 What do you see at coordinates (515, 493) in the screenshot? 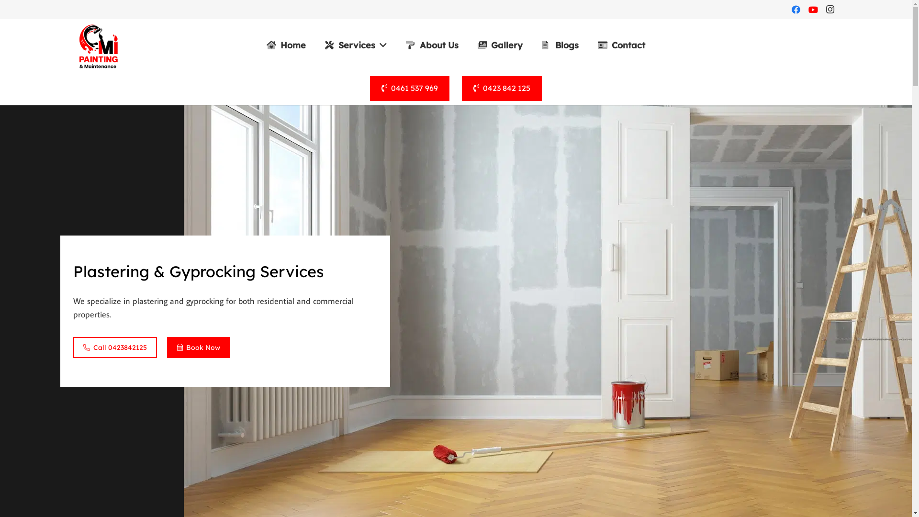
I see `Nifty Marketing Australia` at bounding box center [515, 493].